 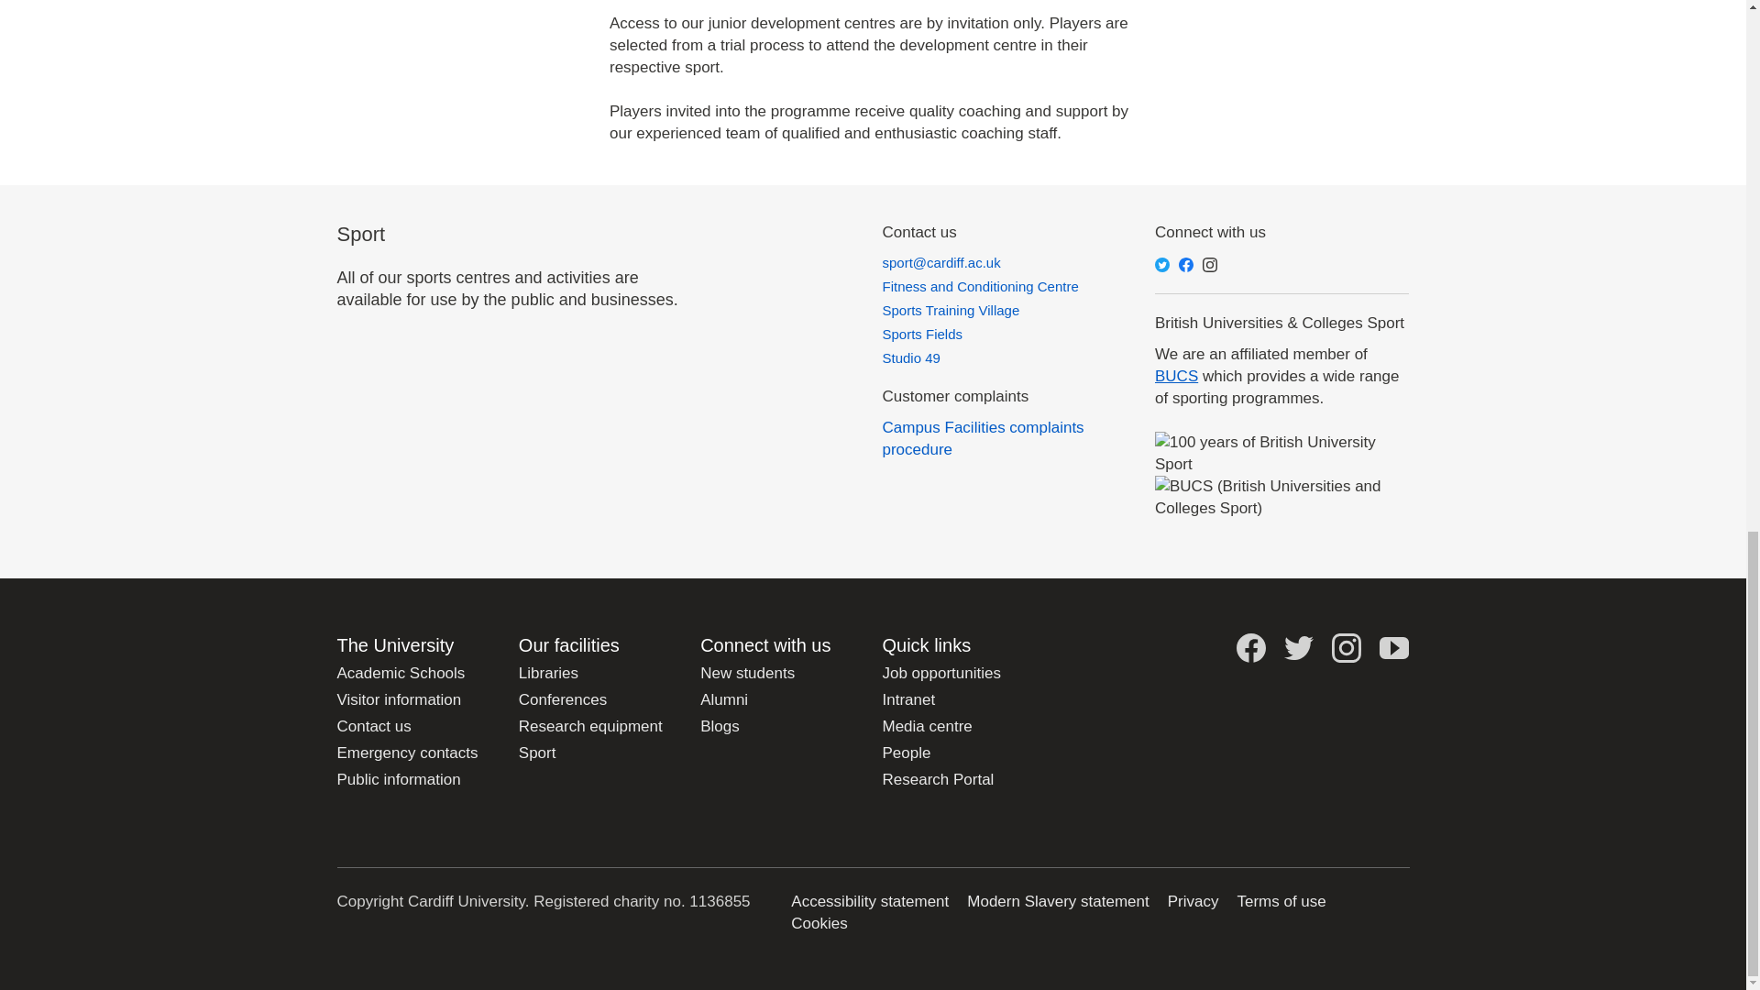 What do you see at coordinates (1346, 647) in the screenshot?
I see `instagram` at bounding box center [1346, 647].